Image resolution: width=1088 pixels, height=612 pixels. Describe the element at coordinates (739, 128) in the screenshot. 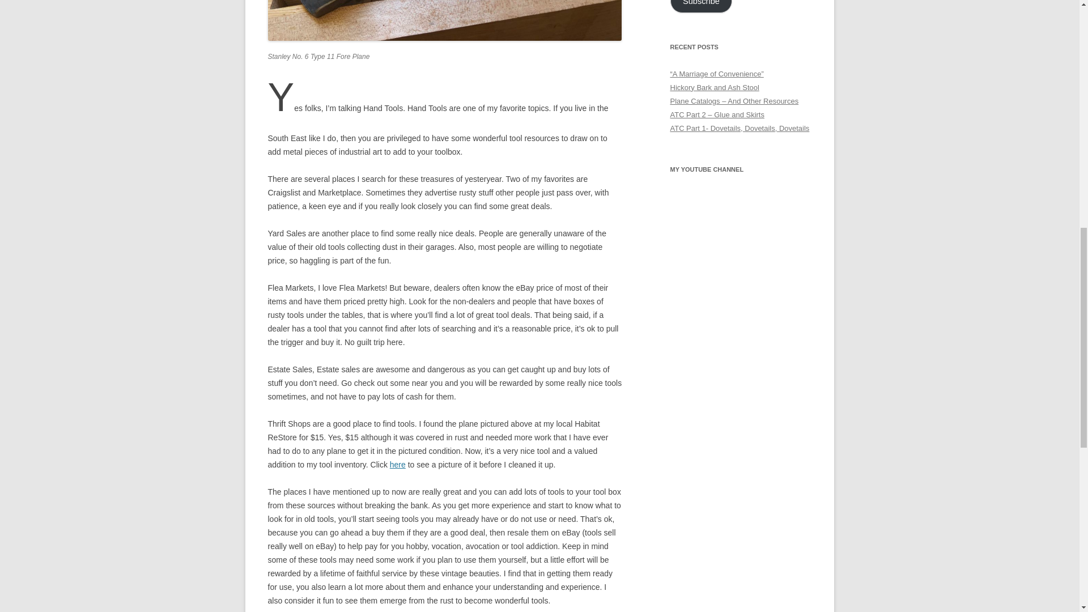

I see `ATC Part 1- Dovetails, Dovetails, Dovetails` at that location.